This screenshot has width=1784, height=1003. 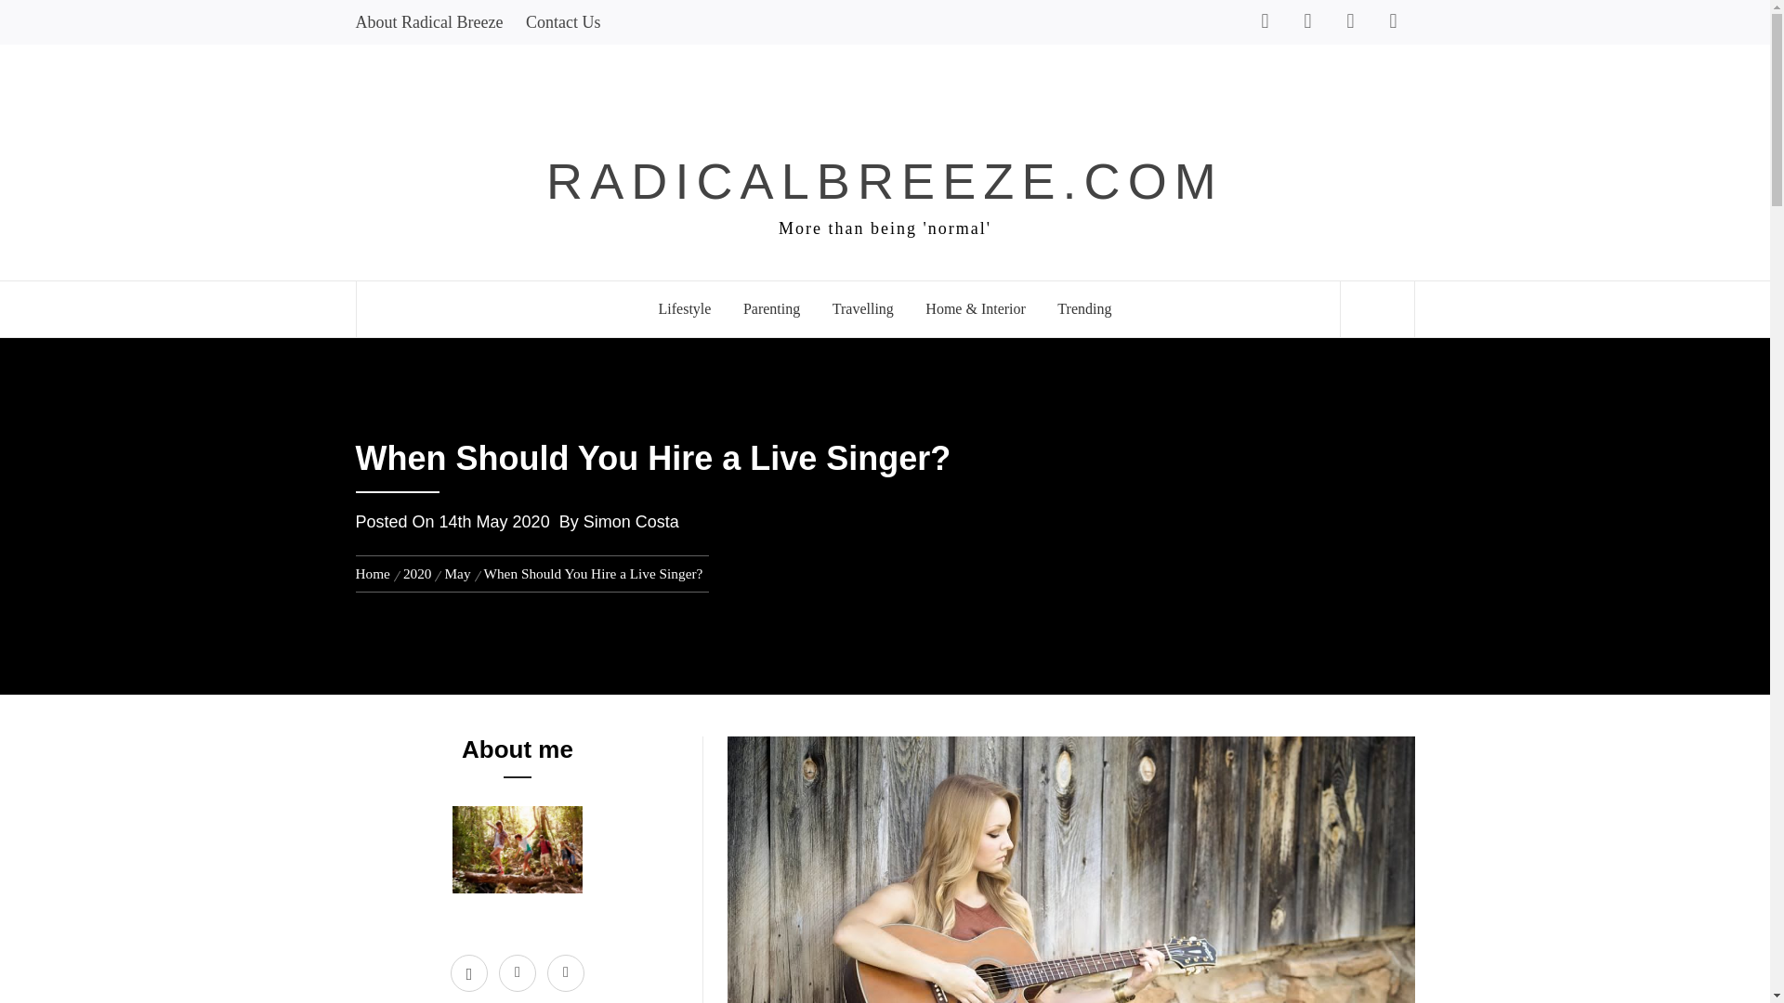 I want to click on Contact Us, so click(x=563, y=22).